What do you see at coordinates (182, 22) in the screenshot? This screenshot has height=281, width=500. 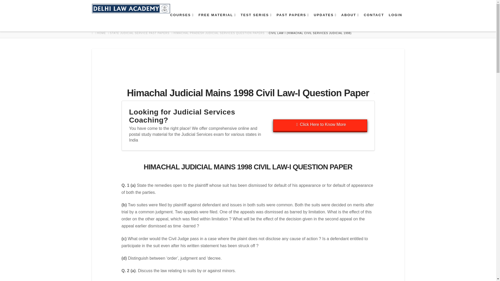 I see `COURSES` at bounding box center [182, 22].